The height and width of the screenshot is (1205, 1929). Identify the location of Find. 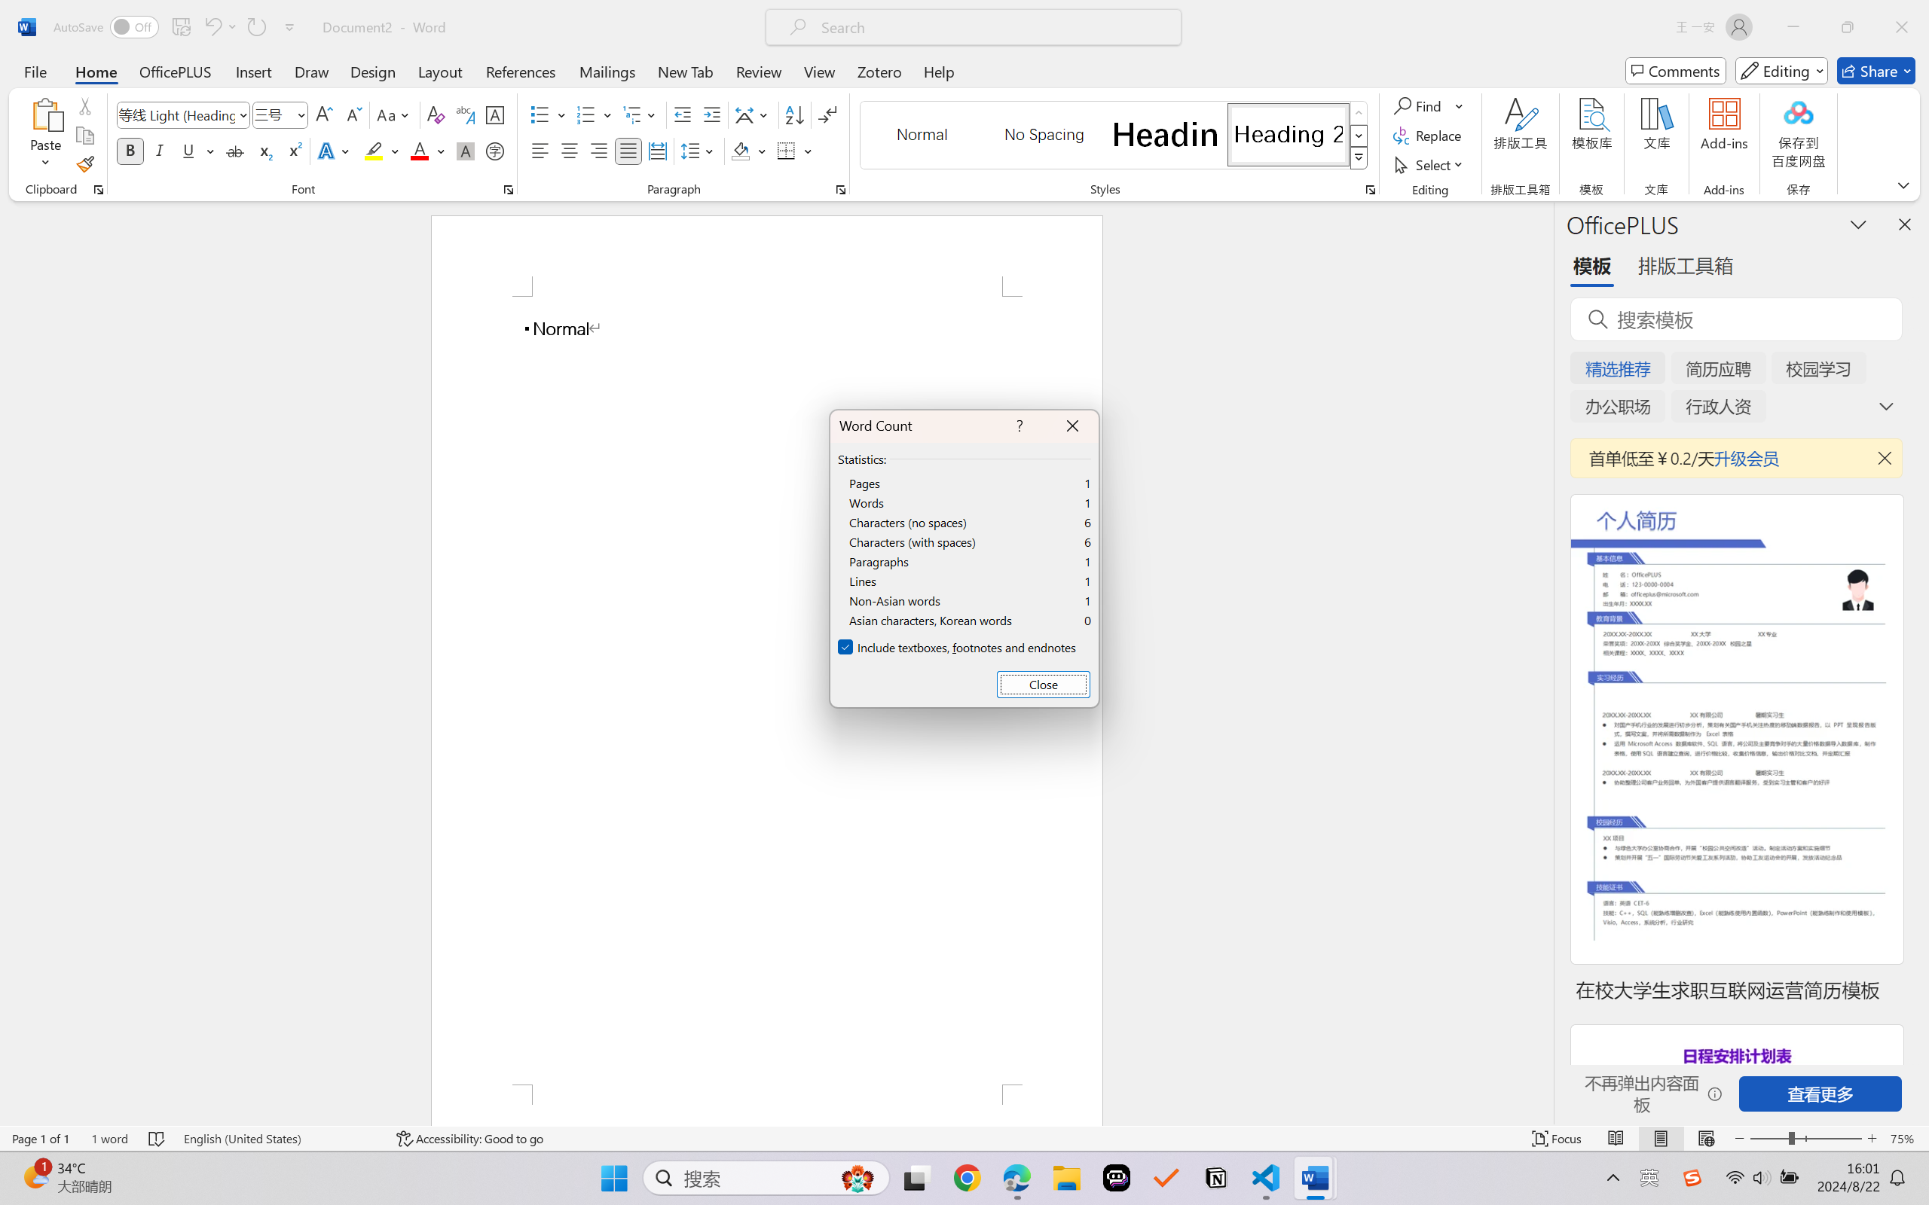
(1429, 105).